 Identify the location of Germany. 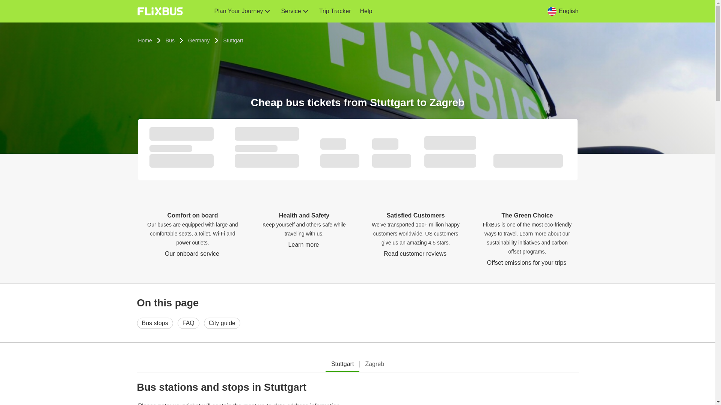
(199, 40).